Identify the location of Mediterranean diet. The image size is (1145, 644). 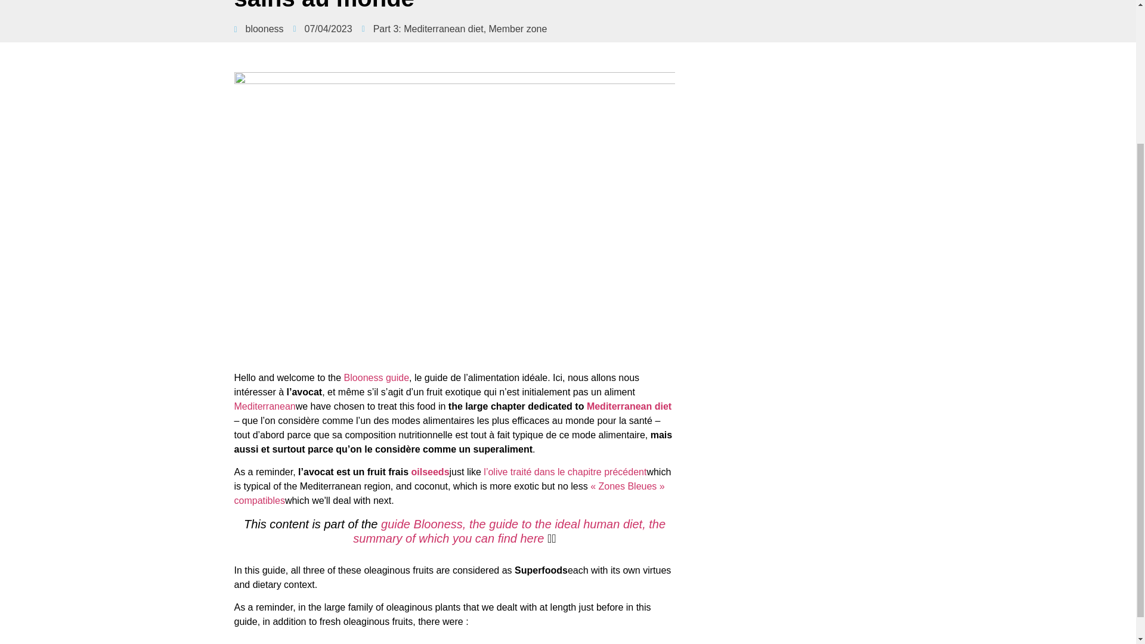
(629, 406).